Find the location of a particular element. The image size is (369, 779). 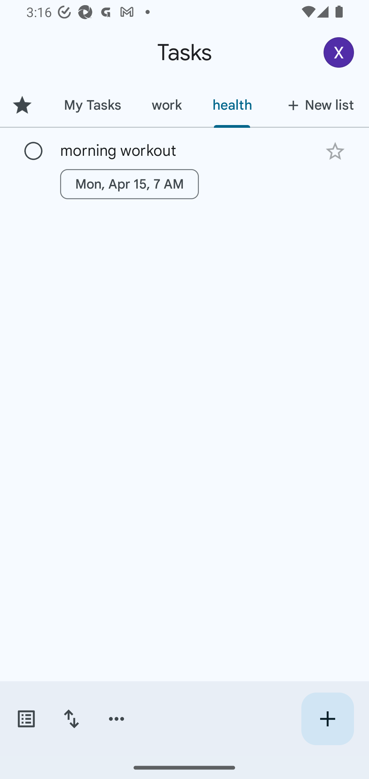

Mon, Apr 15, 7 AM is located at coordinates (129, 184).